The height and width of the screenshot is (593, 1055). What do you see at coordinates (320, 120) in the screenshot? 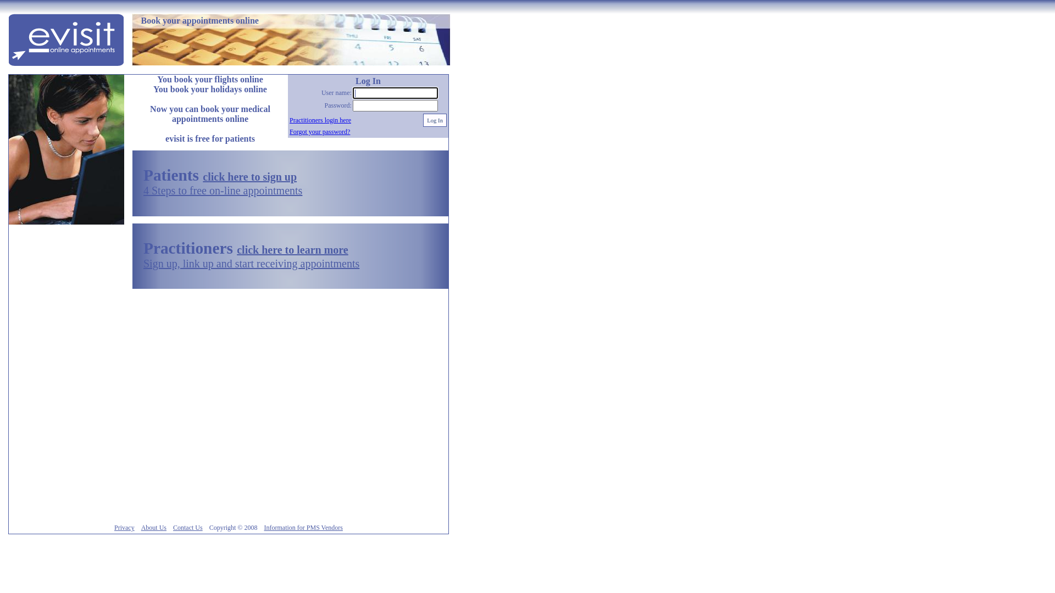
I see `Practitioners login here` at bounding box center [320, 120].